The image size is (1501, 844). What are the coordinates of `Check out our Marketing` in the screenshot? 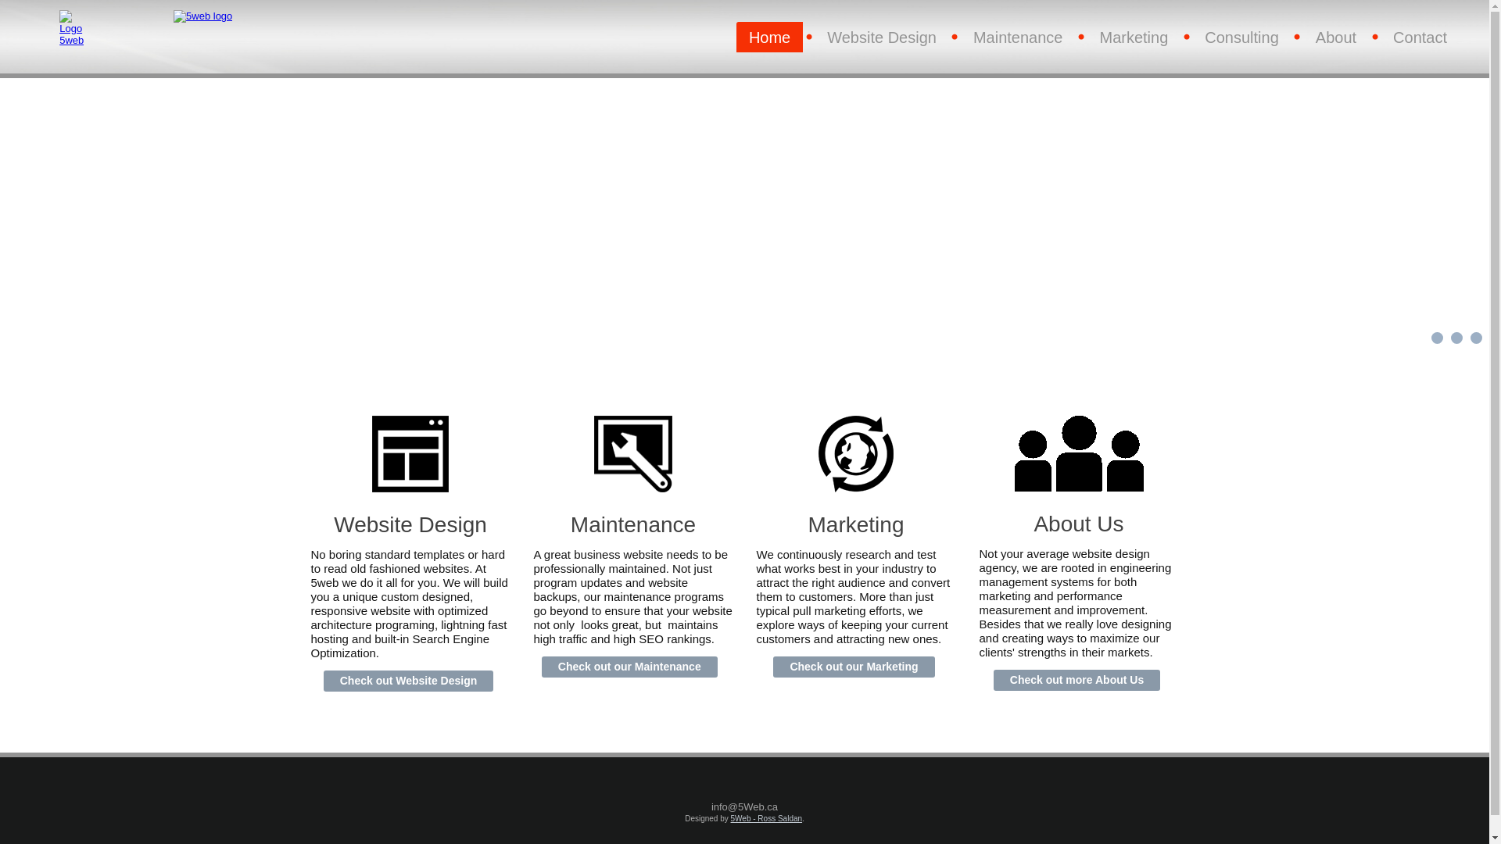 It's located at (854, 667).